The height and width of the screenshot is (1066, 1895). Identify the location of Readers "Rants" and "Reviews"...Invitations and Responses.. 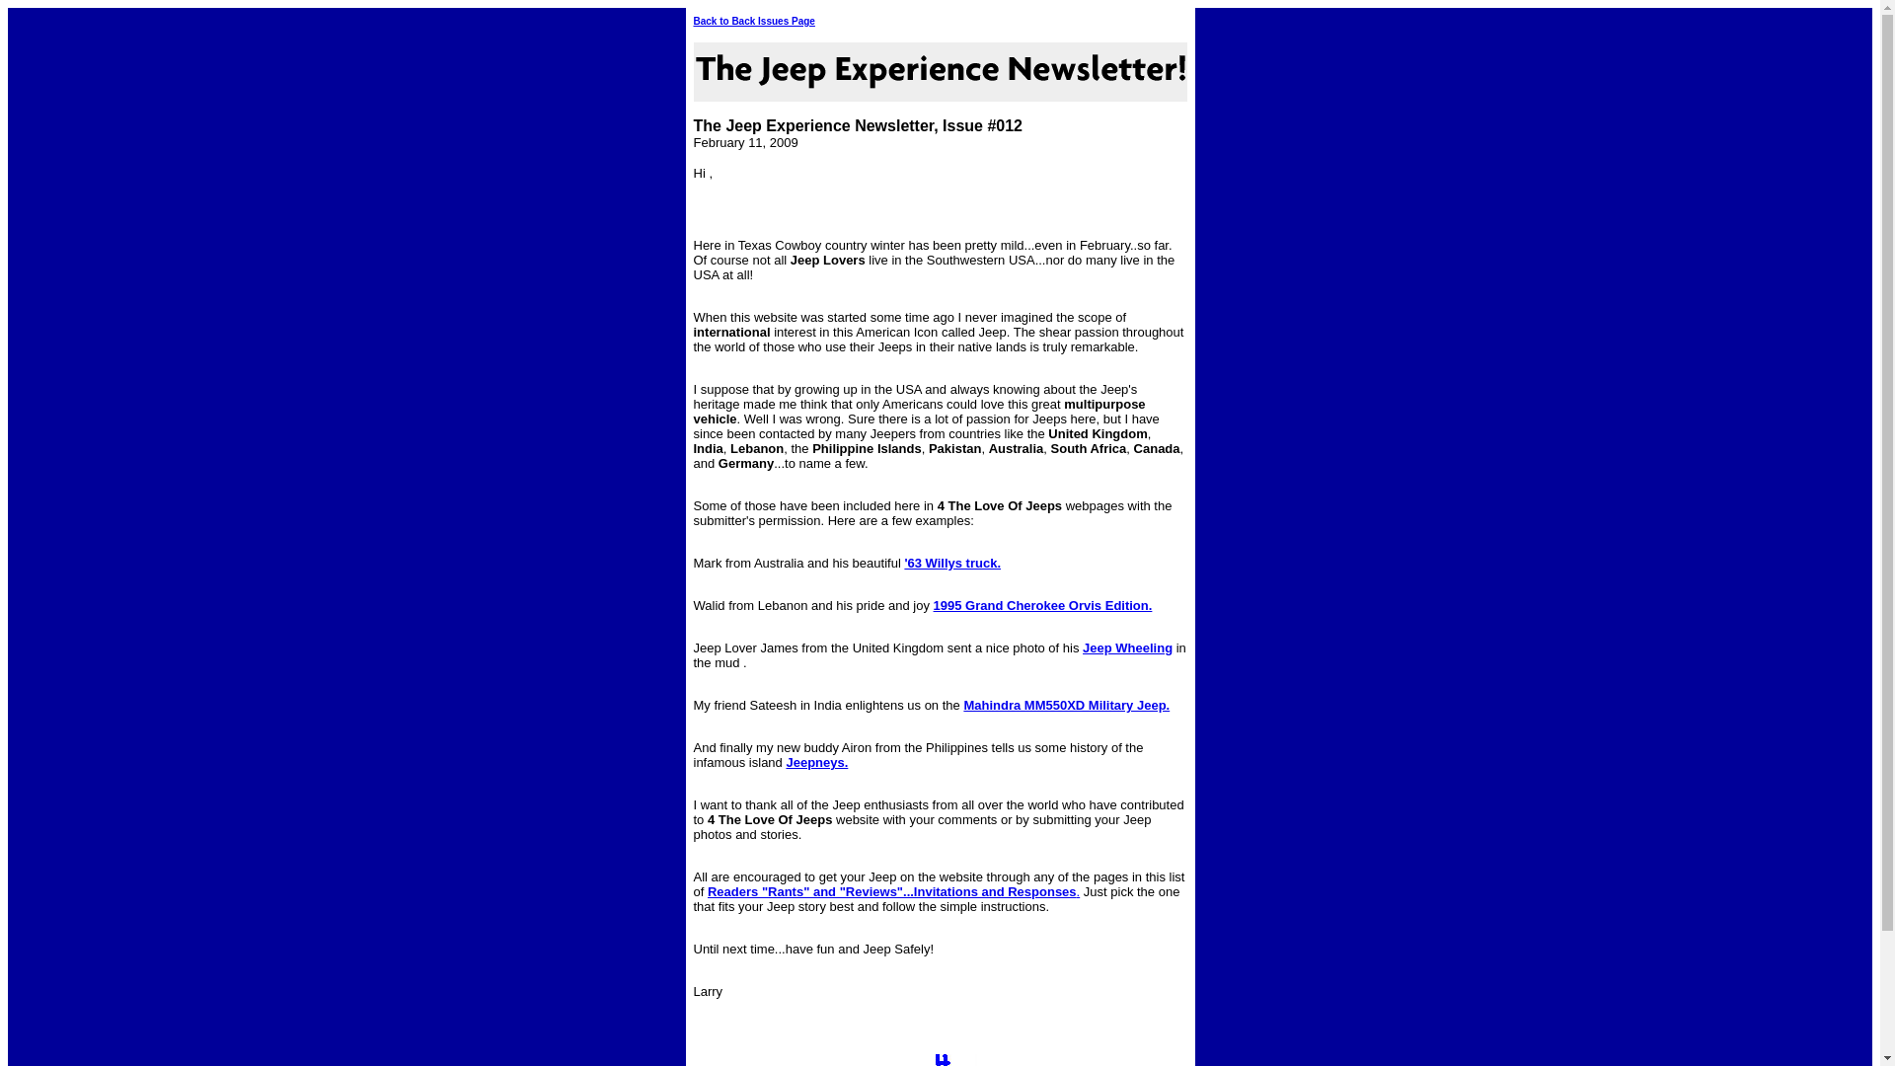
(894, 892).